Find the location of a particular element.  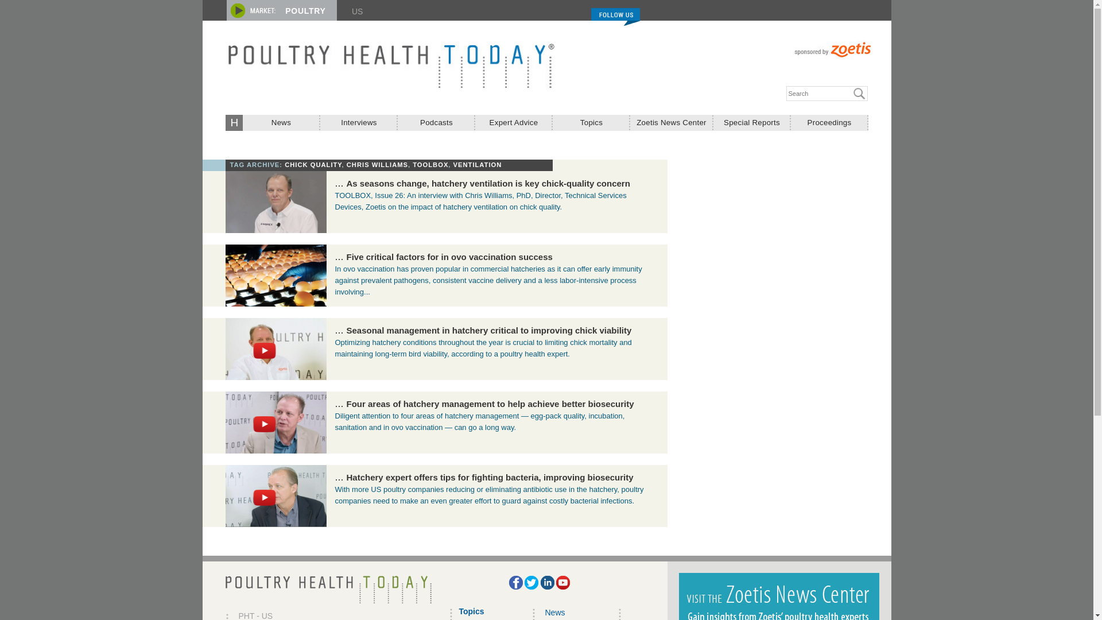

News is located at coordinates (281, 122).